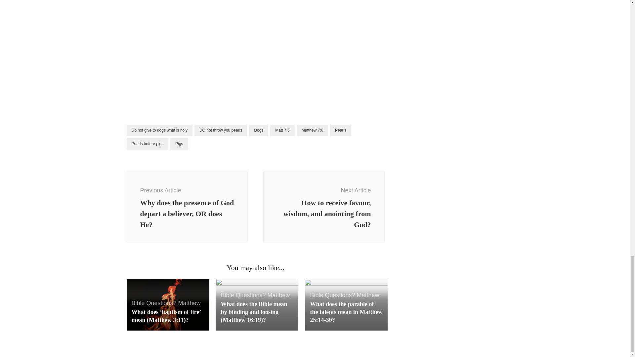  What do you see at coordinates (147, 143) in the screenshot?
I see `Pearls before pigs` at bounding box center [147, 143].